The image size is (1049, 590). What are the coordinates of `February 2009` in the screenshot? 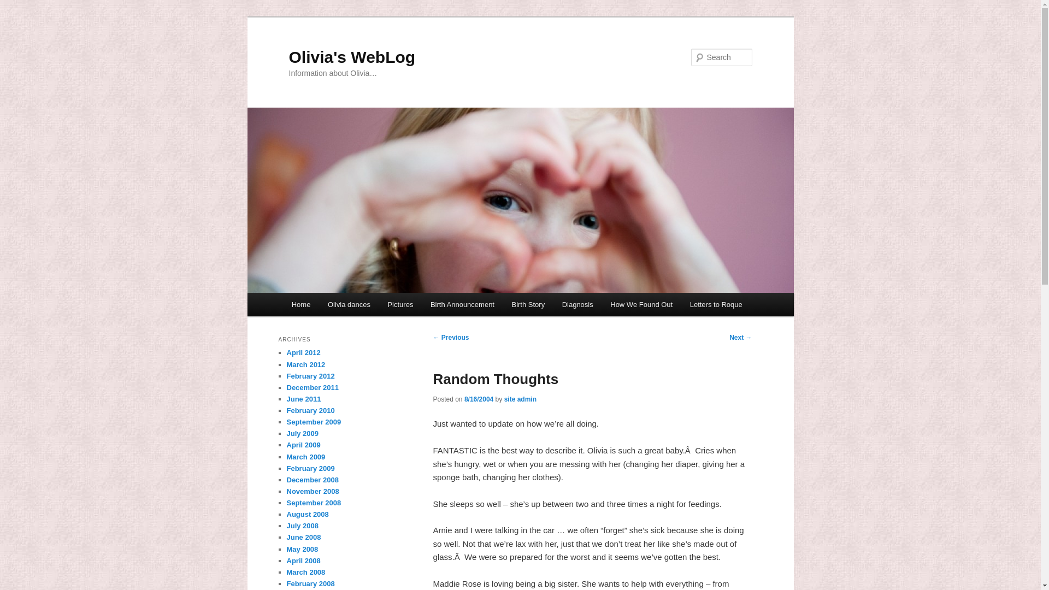 It's located at (310, 468).